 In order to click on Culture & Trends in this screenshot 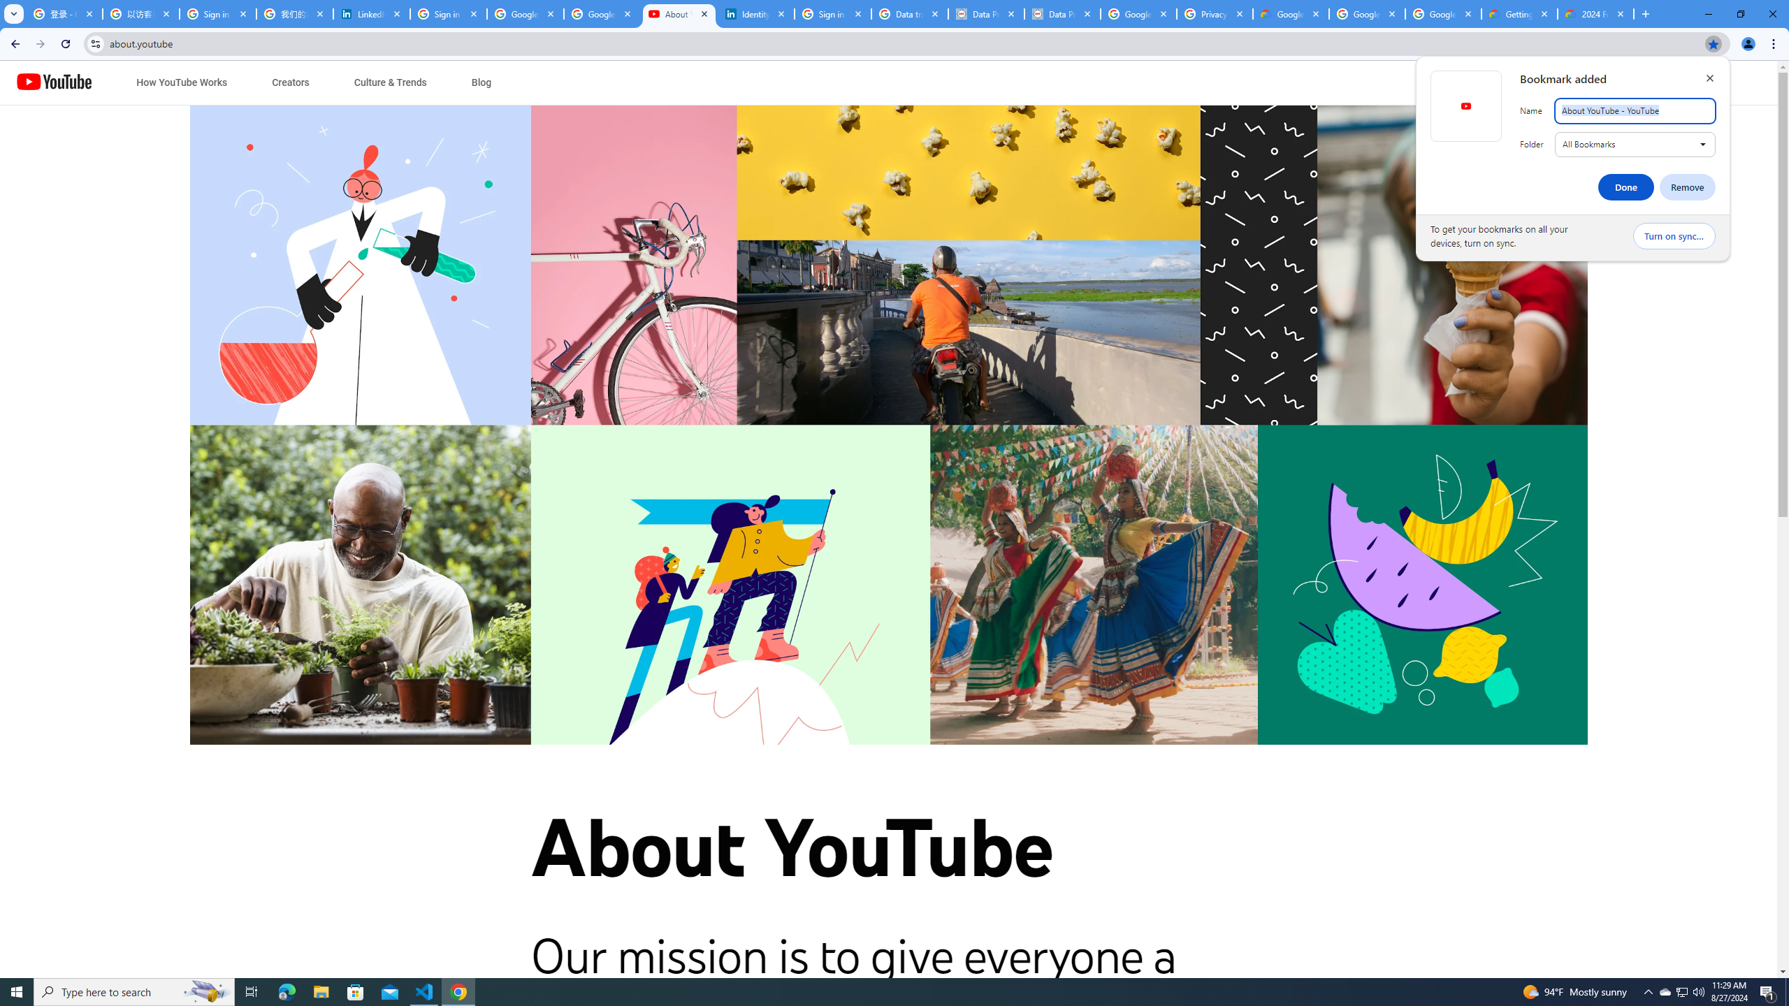, I will do `click(390, 82)`.